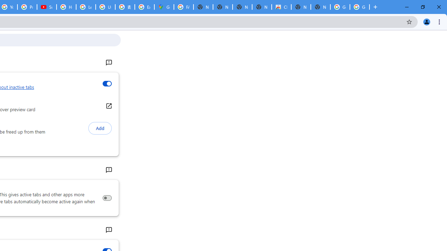 The height and width of the screenshot is (251, 447). I want to click on General, so click(108, 63).